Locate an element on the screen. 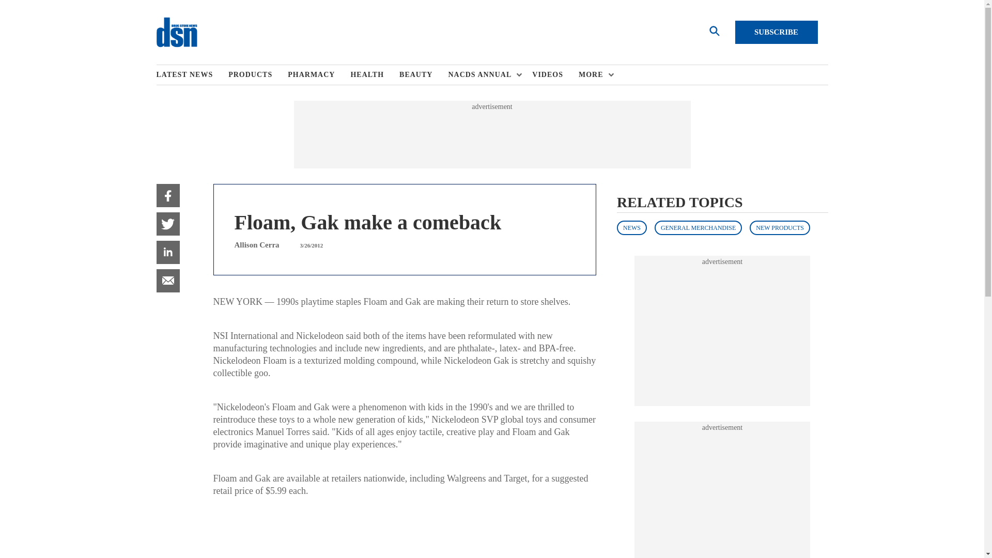  VIDEOS is located at coordinates (555, 75).